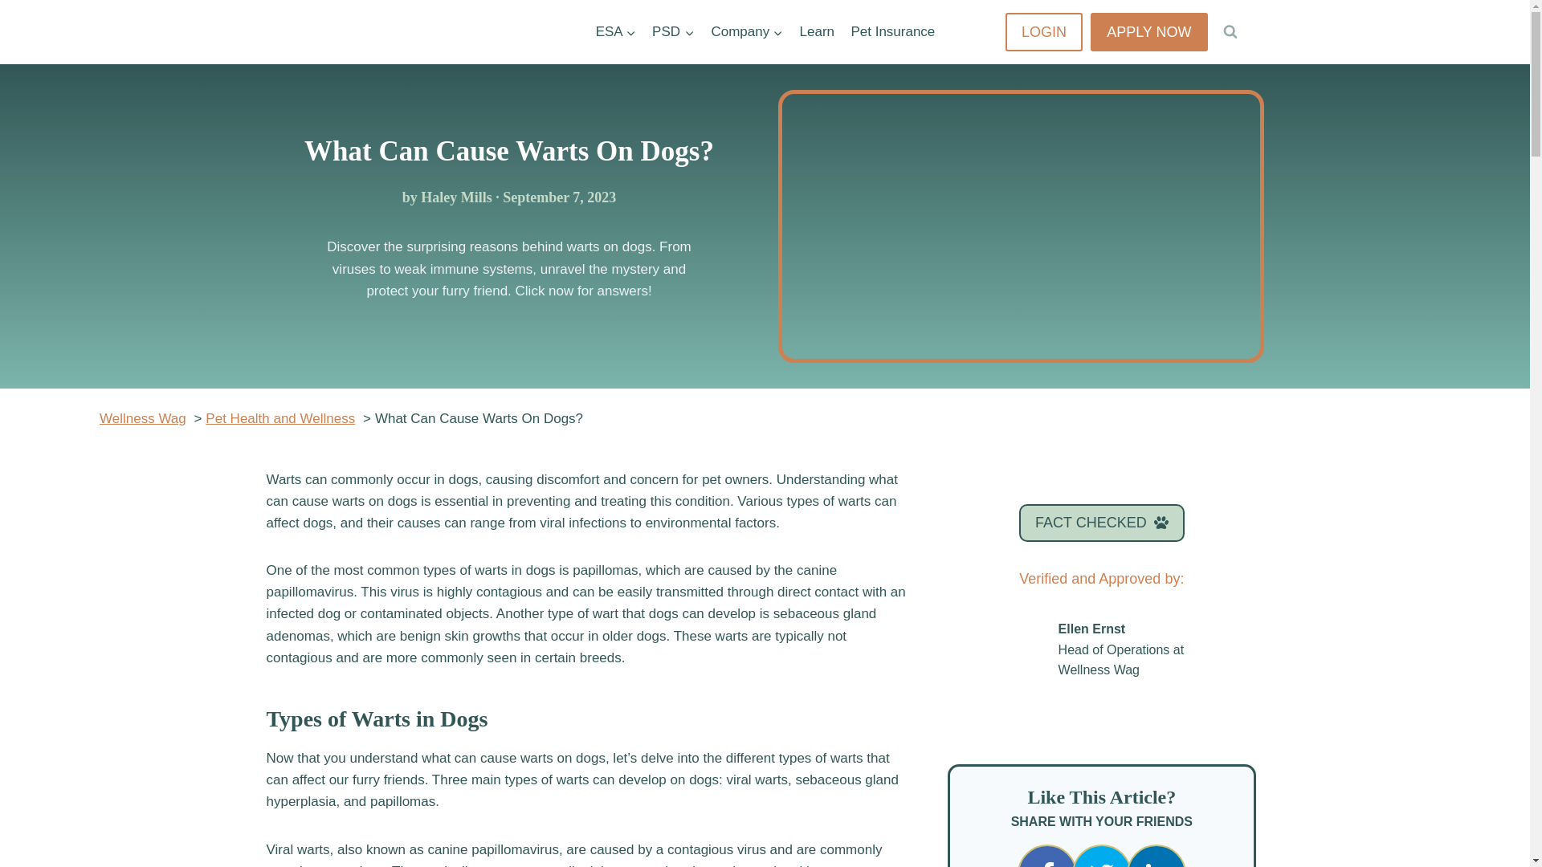 The width and height of the screenshot is (1542, 867). What do you see at coordinates (747, 32) in the screenshot?
I see `Company` at bounding box center [747, 32].